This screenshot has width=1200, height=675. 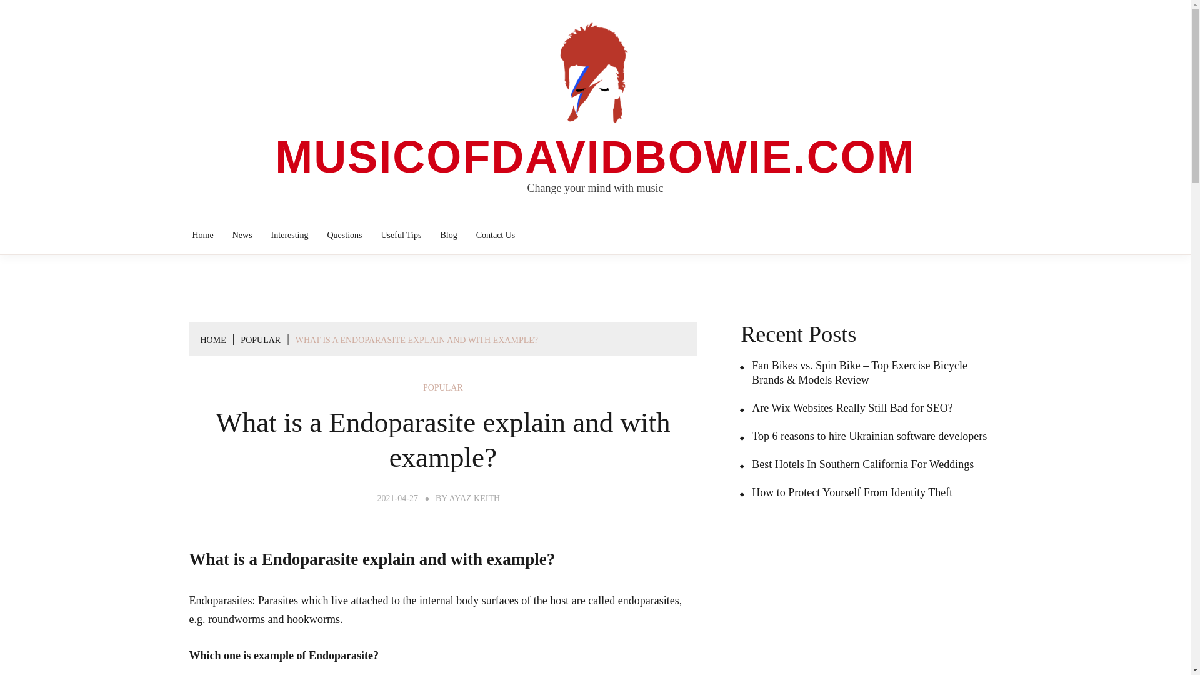 What do you see at coordinates (290, 235) in the screenshot?
I see `Interesting` at bounding box center [290, 235].